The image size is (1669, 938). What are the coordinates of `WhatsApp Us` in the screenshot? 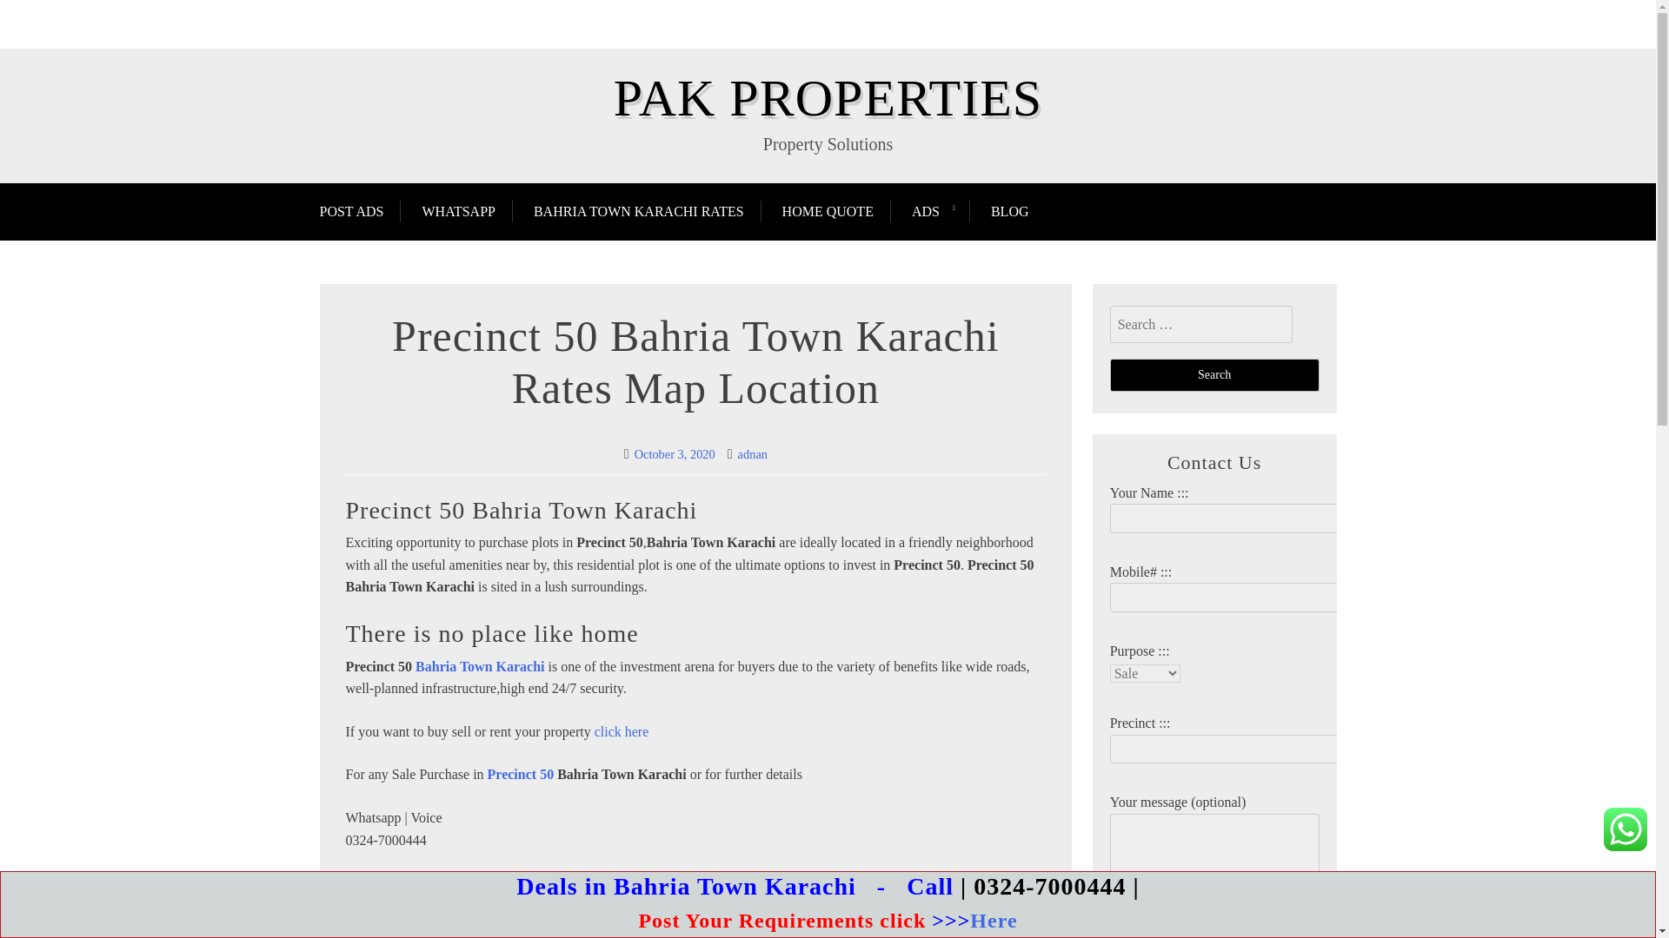 It's located at (1626, 829).